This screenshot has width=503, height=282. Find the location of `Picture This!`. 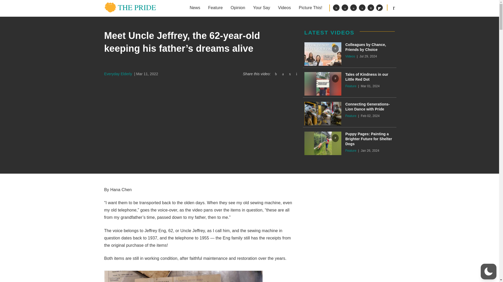

Picture This! is located at coordinates (310, 8).